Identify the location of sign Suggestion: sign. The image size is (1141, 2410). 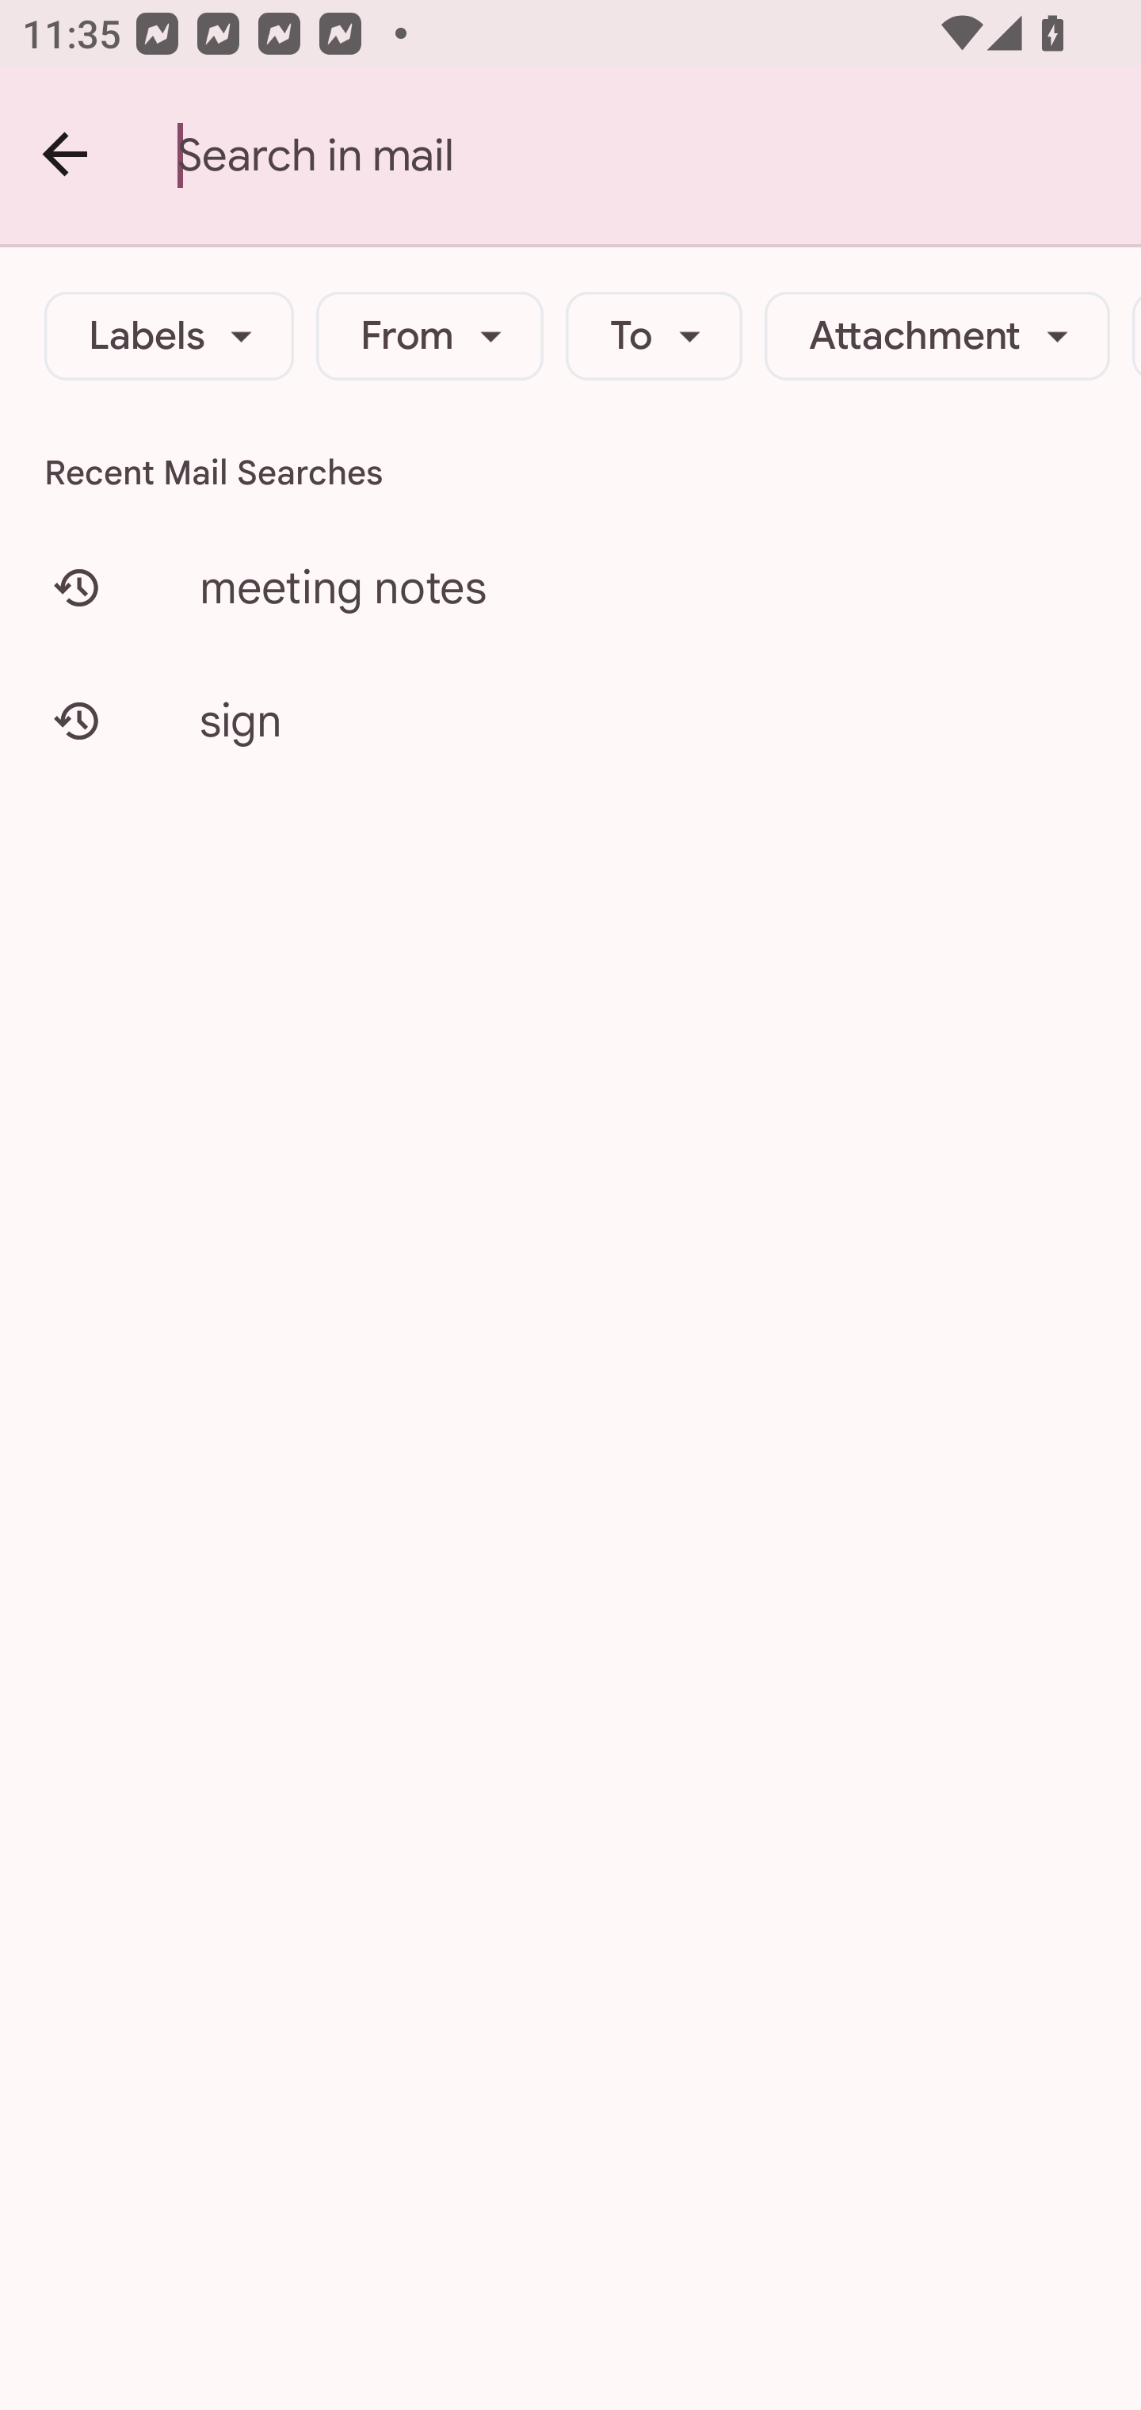
(570, 720).